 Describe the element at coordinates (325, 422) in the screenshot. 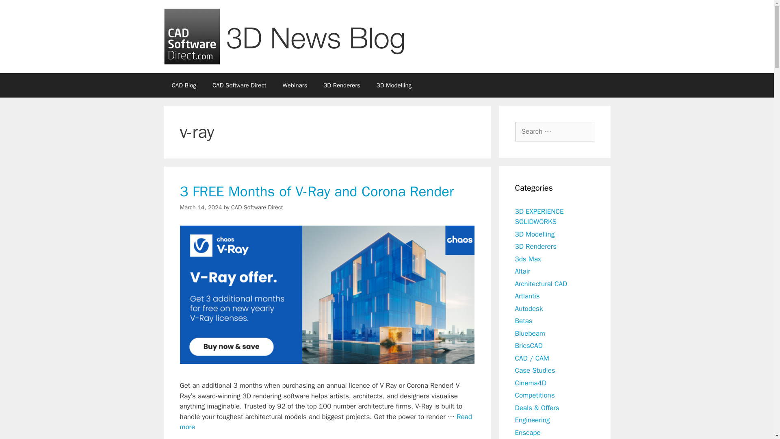

I see `3 FREE Months of V-Ray and Corona Render` at that location.